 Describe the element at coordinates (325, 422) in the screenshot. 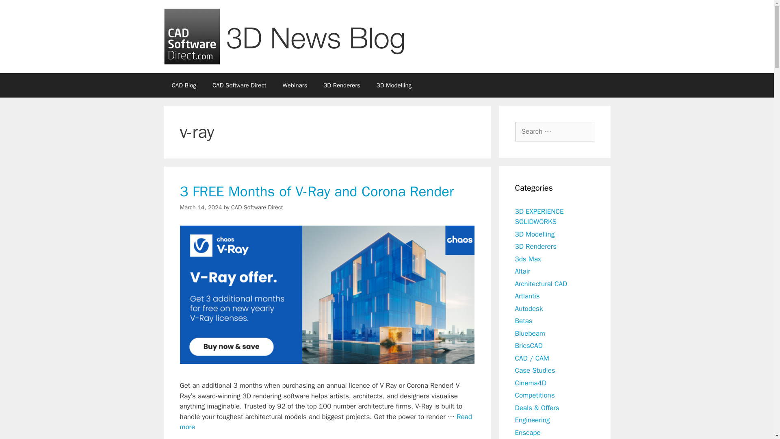

I see `3 FREE Months of V-Ray and Corona Render` at that location.